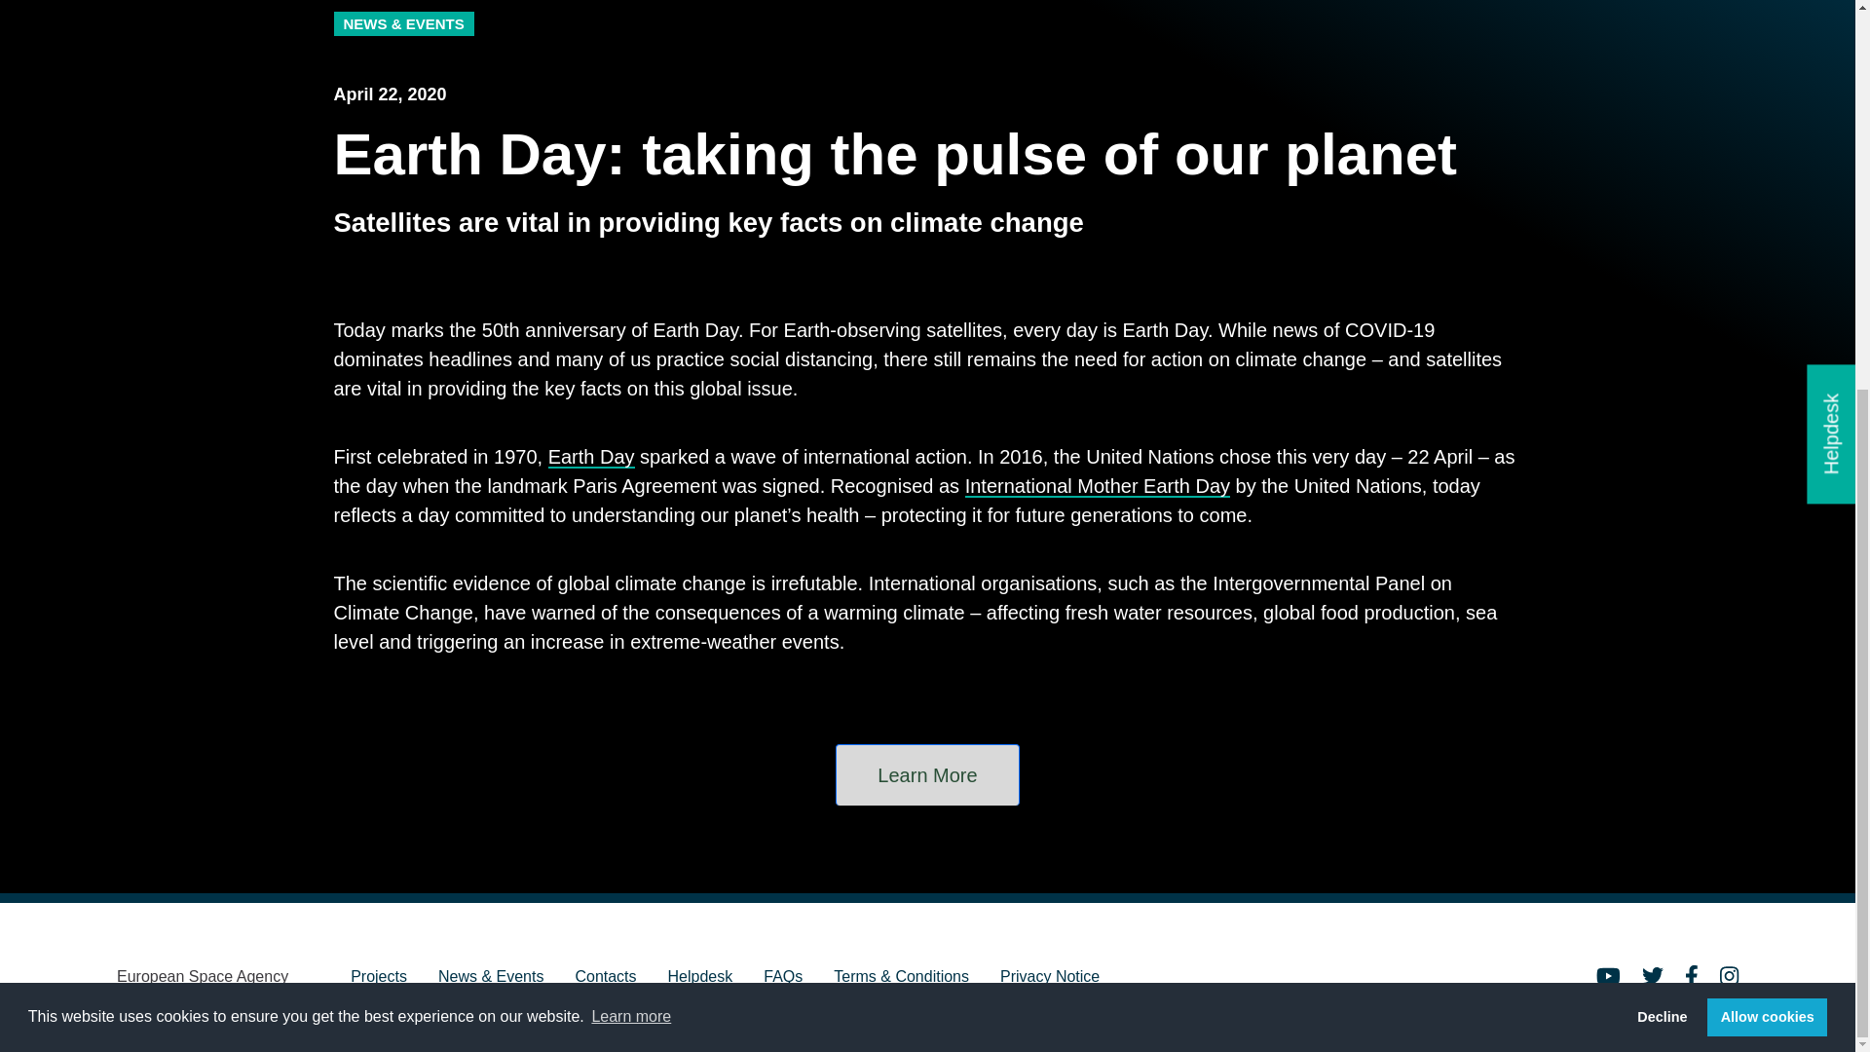 Image resolution: width=1870 pixels, height=1052 pixels. What do you see at coordinates (631, 407) in the screenshot?
I see `Learn more` at bounding box center [631, 407].